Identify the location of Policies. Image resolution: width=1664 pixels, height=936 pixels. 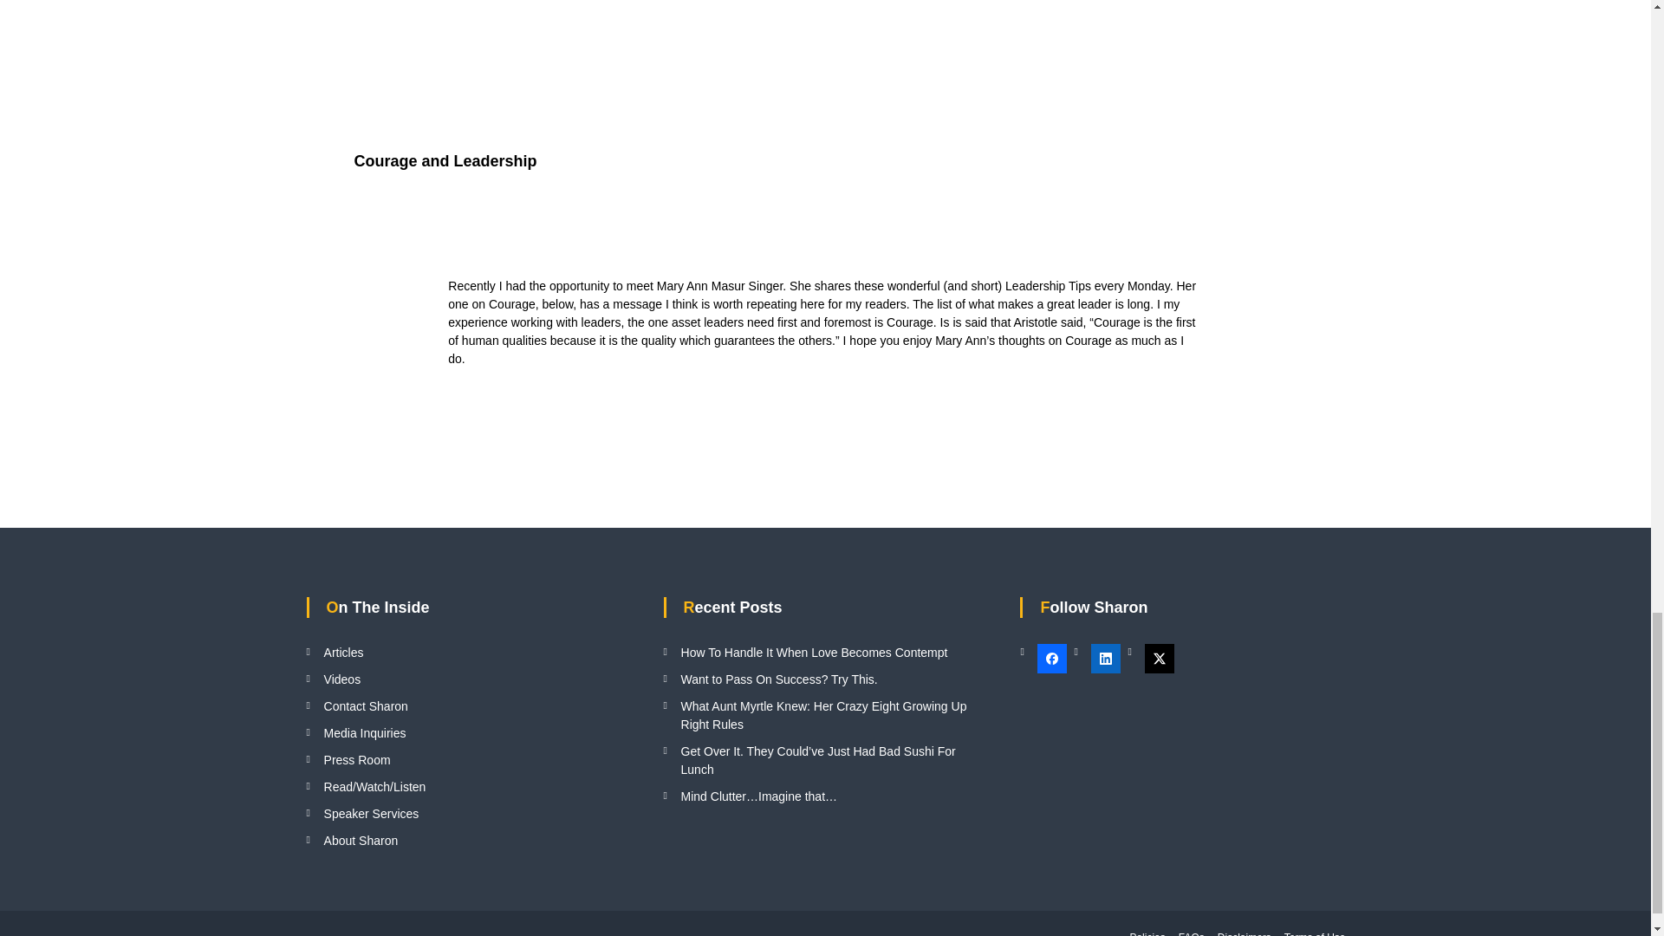
(1147, 933).